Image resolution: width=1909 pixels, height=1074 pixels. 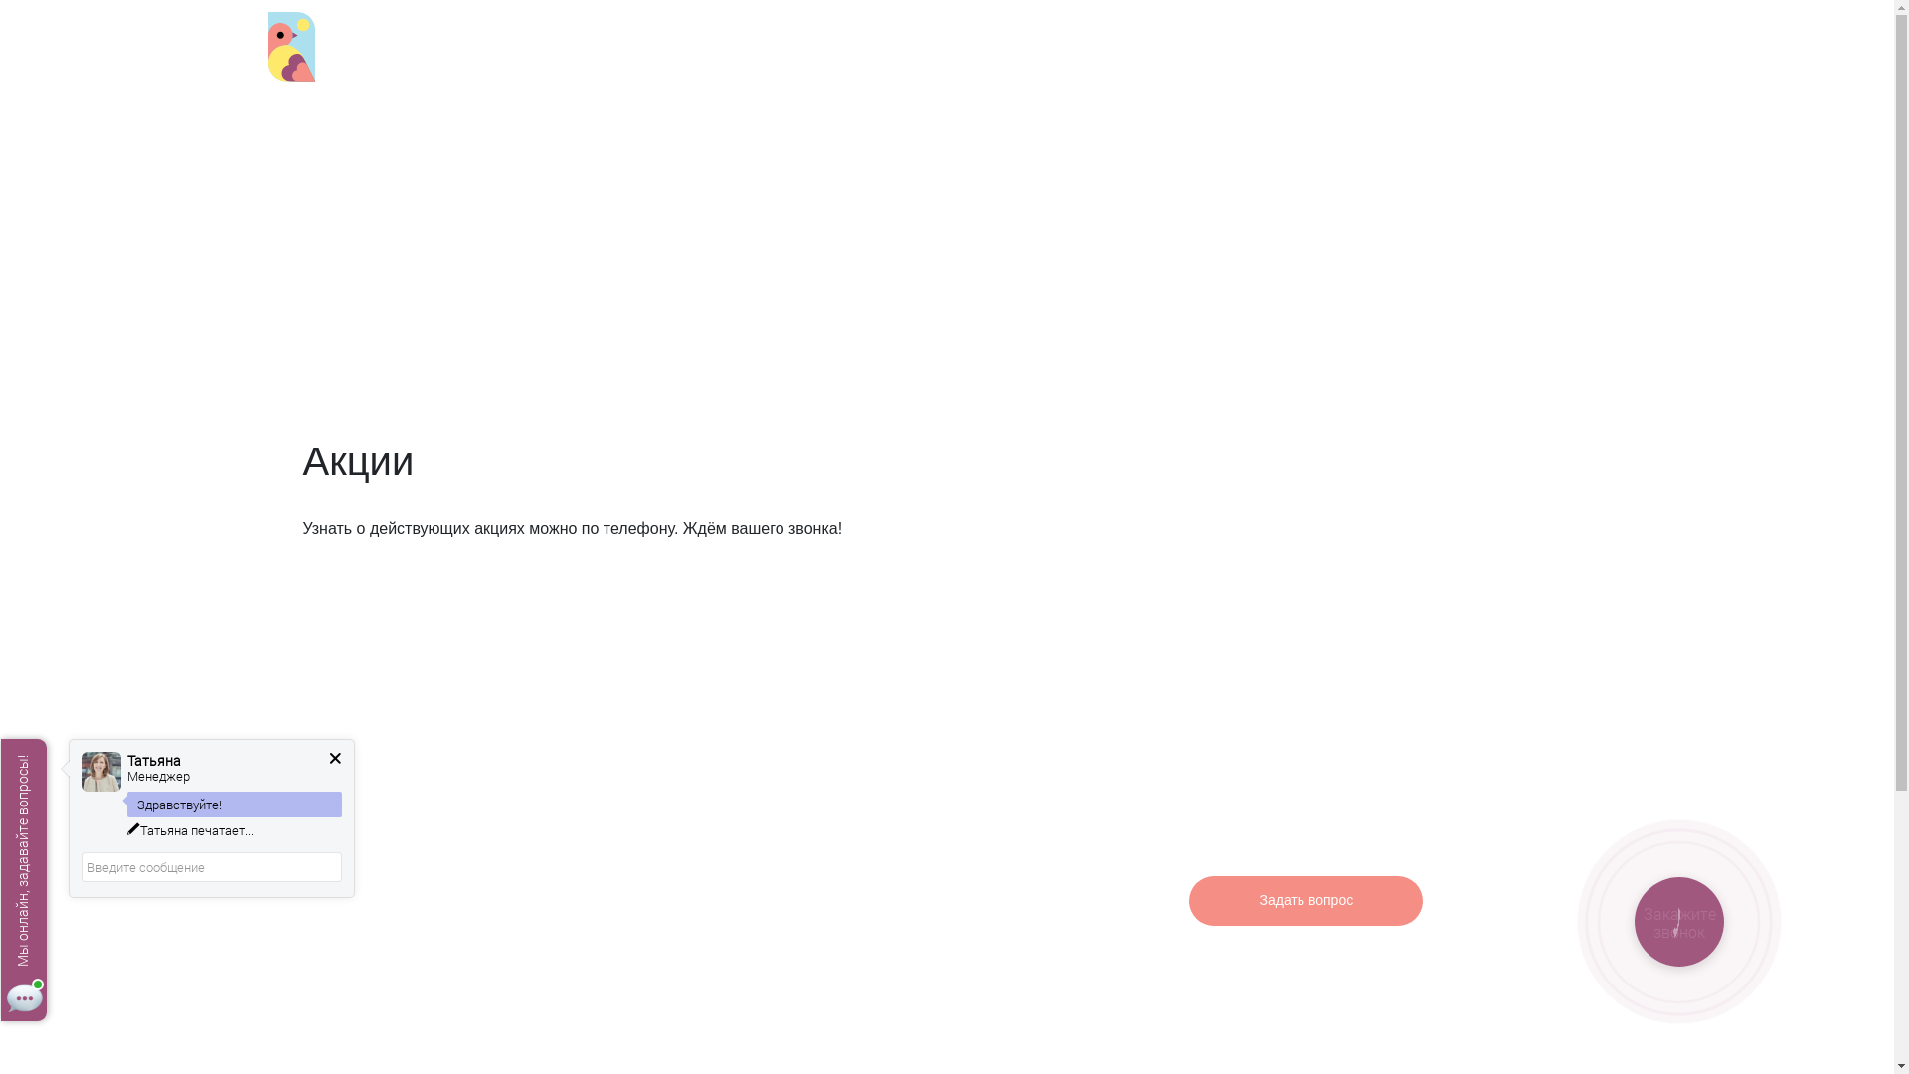 I want to click on +375 (33) 362-80-91, so click(x=551, y=51).